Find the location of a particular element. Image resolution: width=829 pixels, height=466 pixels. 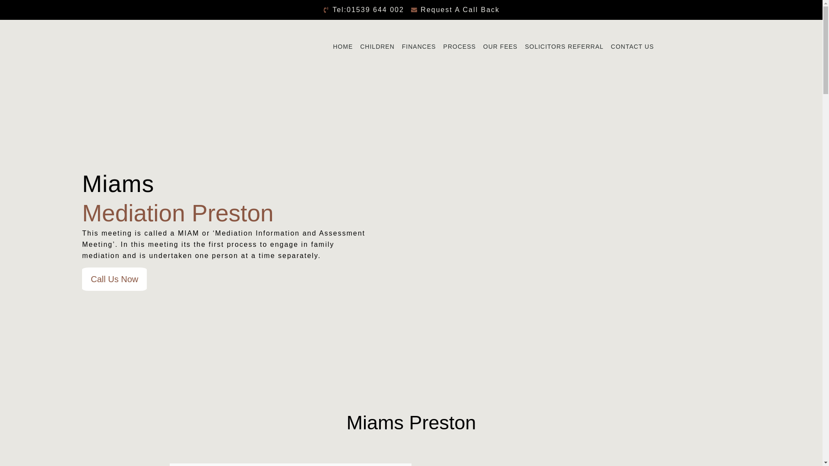

Request A Call Back is located at coordinates (455, 9).